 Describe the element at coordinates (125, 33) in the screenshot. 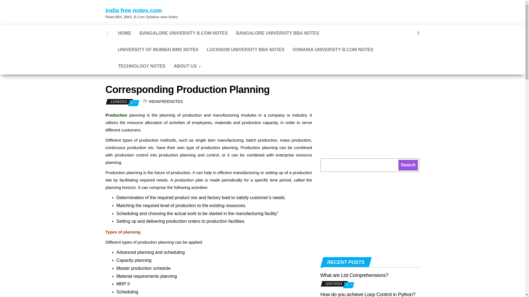

I see `HOME` at that location.